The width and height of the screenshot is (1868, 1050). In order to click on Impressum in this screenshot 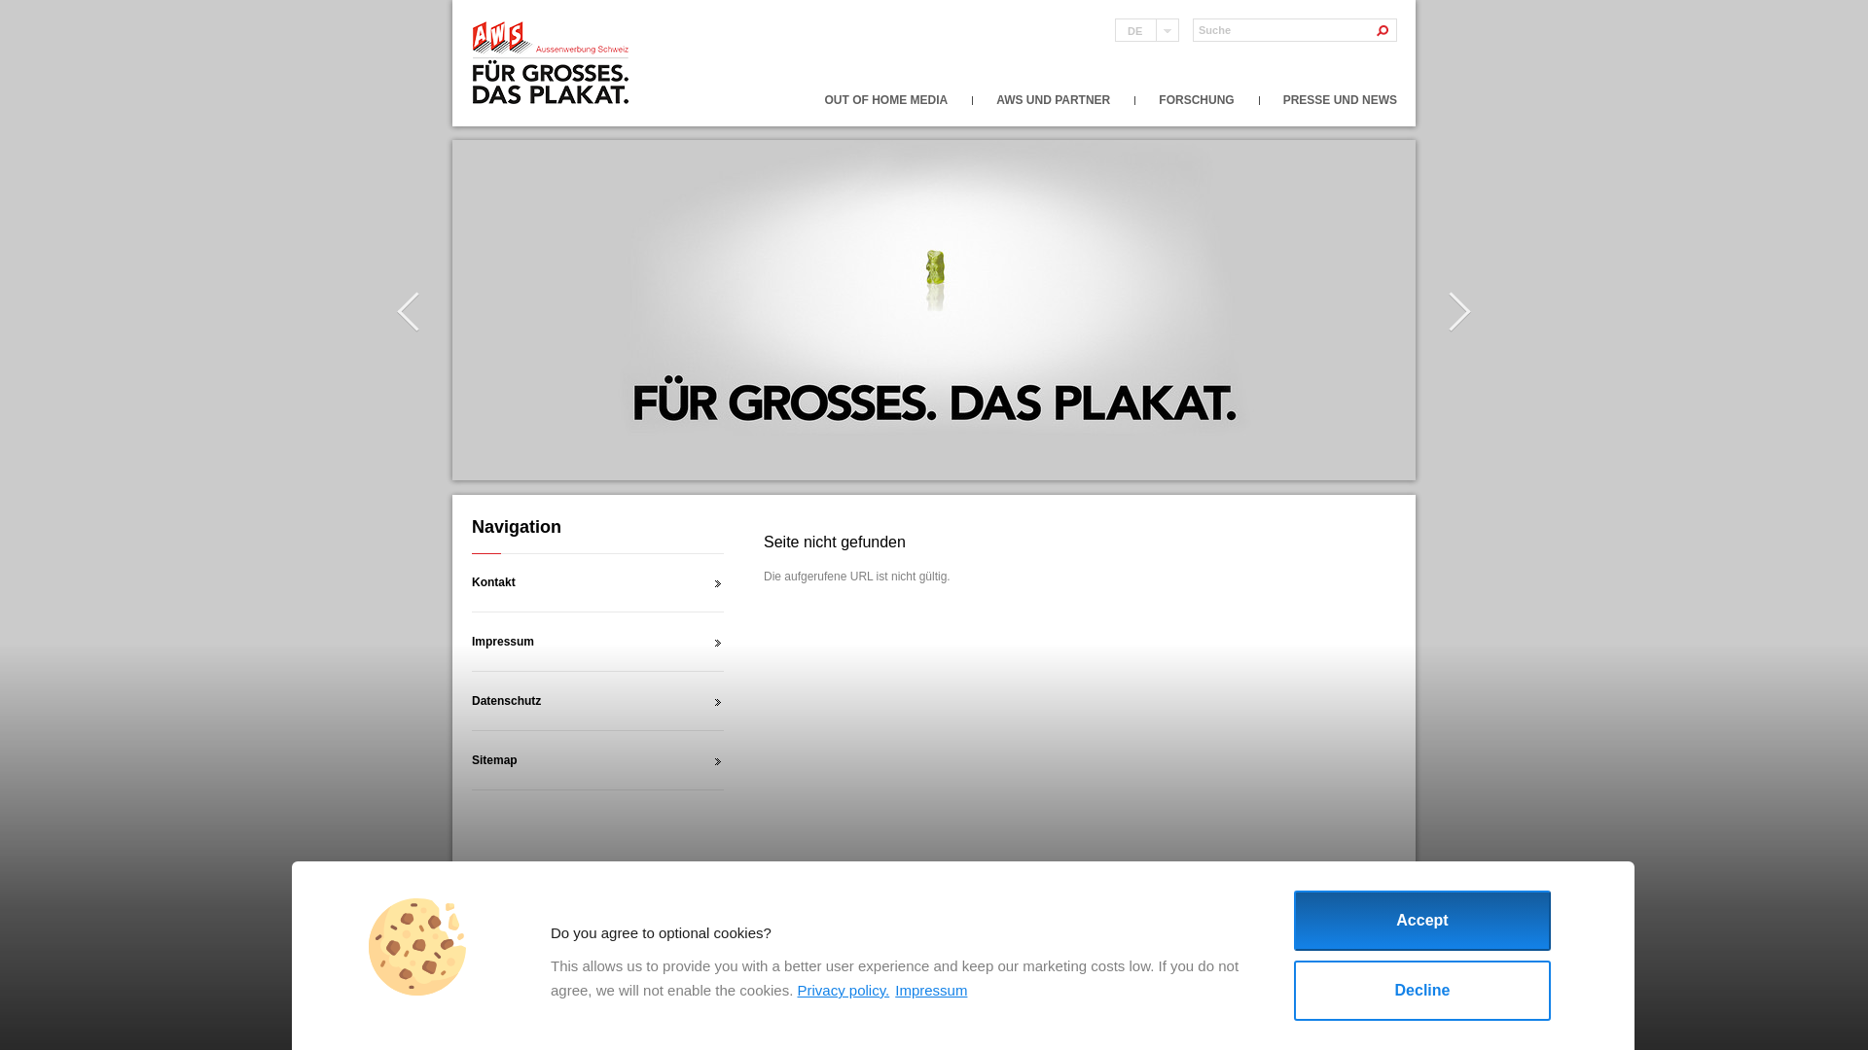, I will do `click(931, 990)`.